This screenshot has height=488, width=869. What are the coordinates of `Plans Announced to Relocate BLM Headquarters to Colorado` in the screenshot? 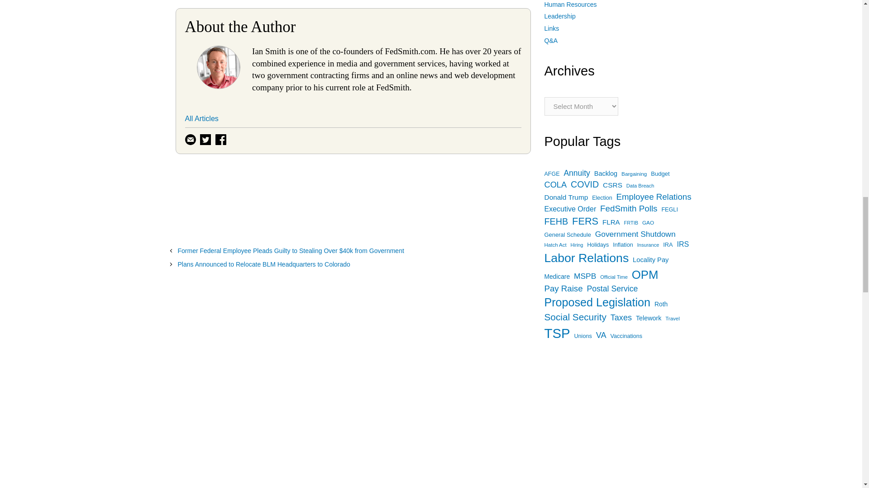 It's located at (263, 264).